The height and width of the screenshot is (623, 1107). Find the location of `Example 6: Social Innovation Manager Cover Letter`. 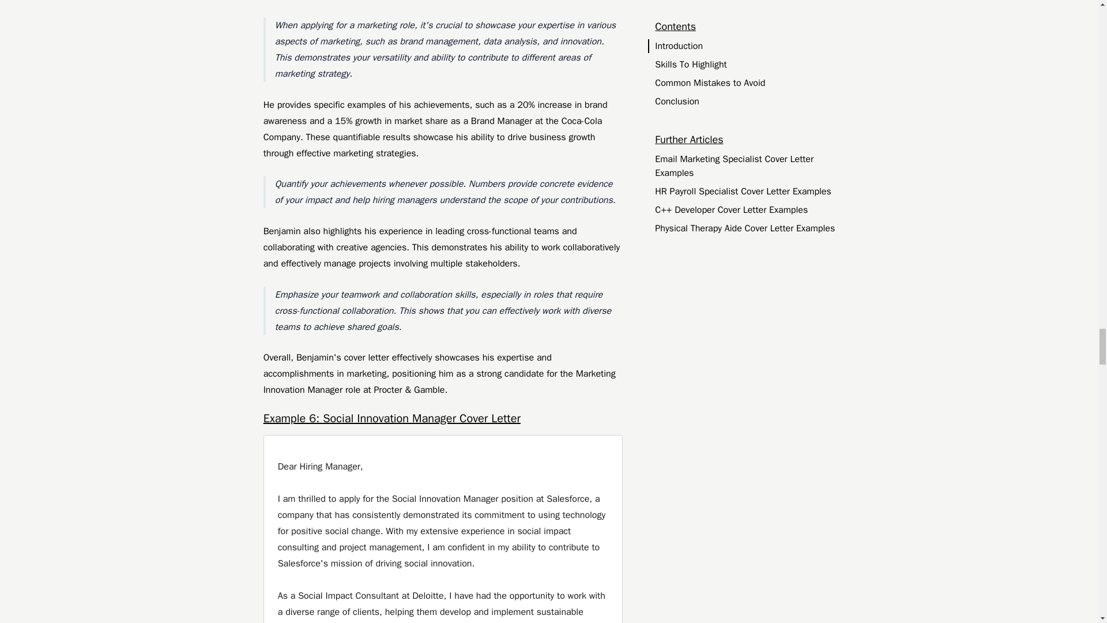

Example 6: Social Innovation Manager Cover Letter is located at coordinates (443, 418).